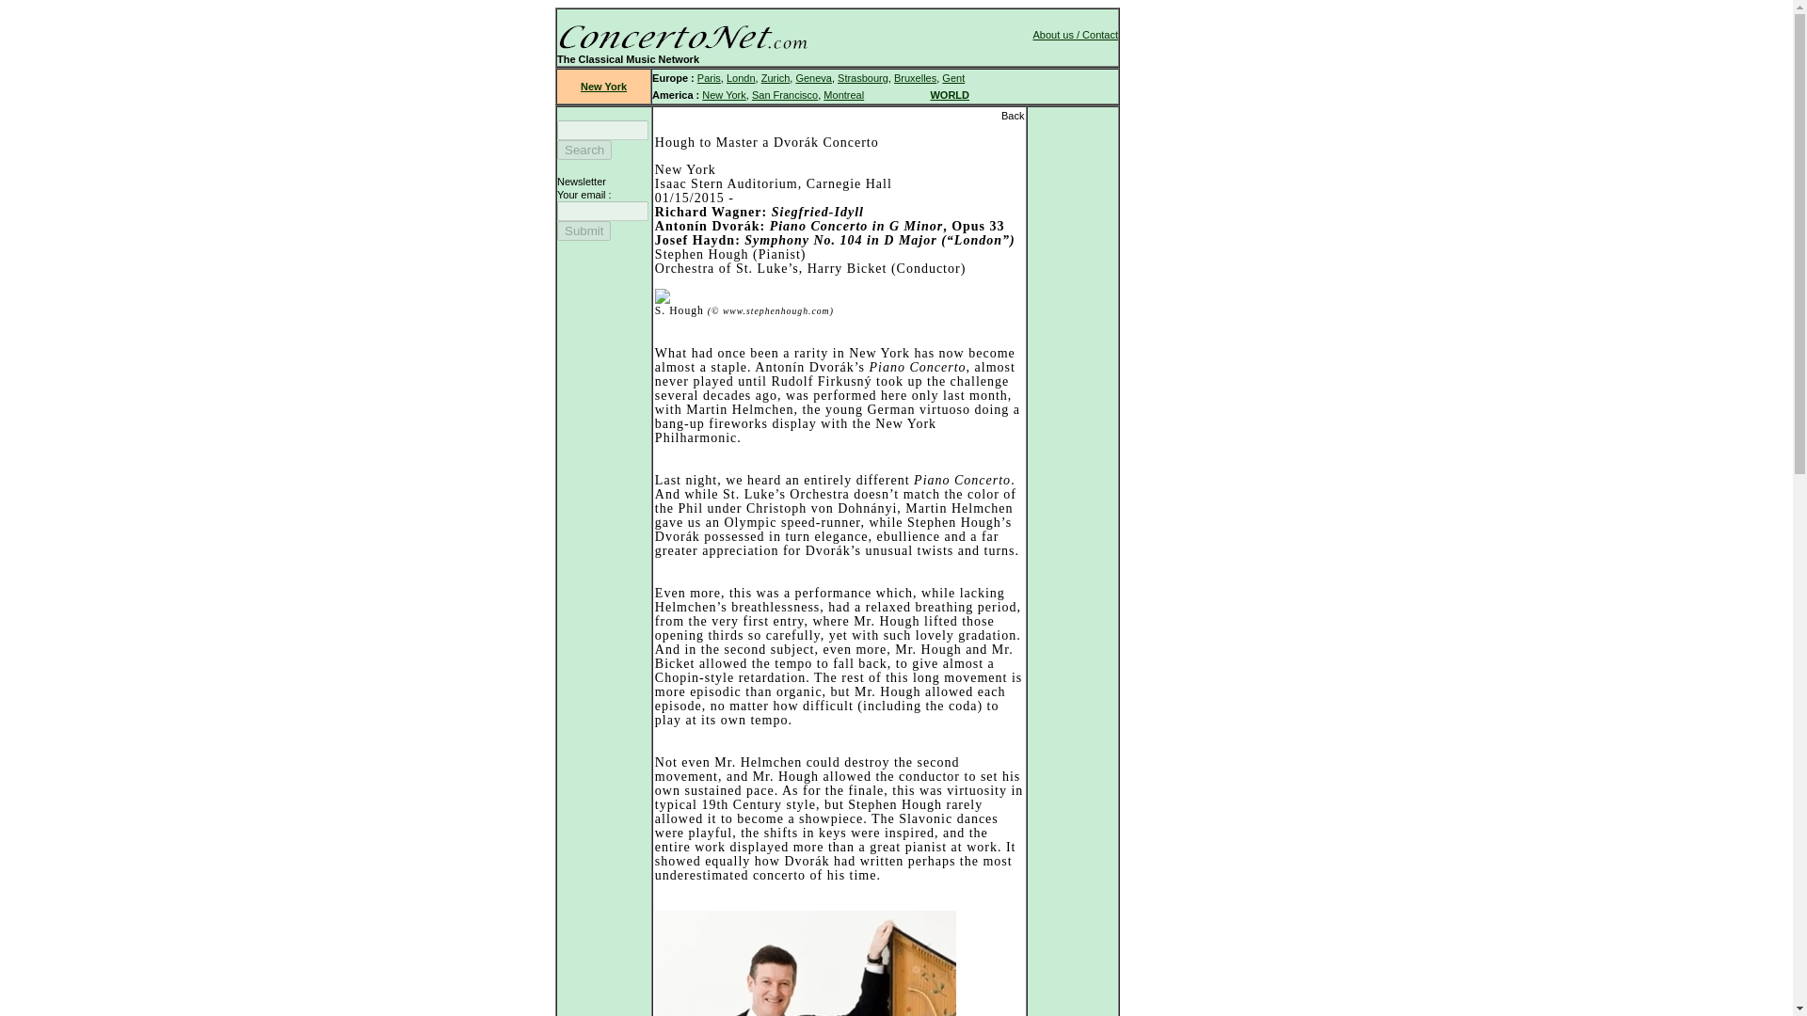 This screenshot has width=1807, height=1016. I want to click on Londn, so click(740, 77).